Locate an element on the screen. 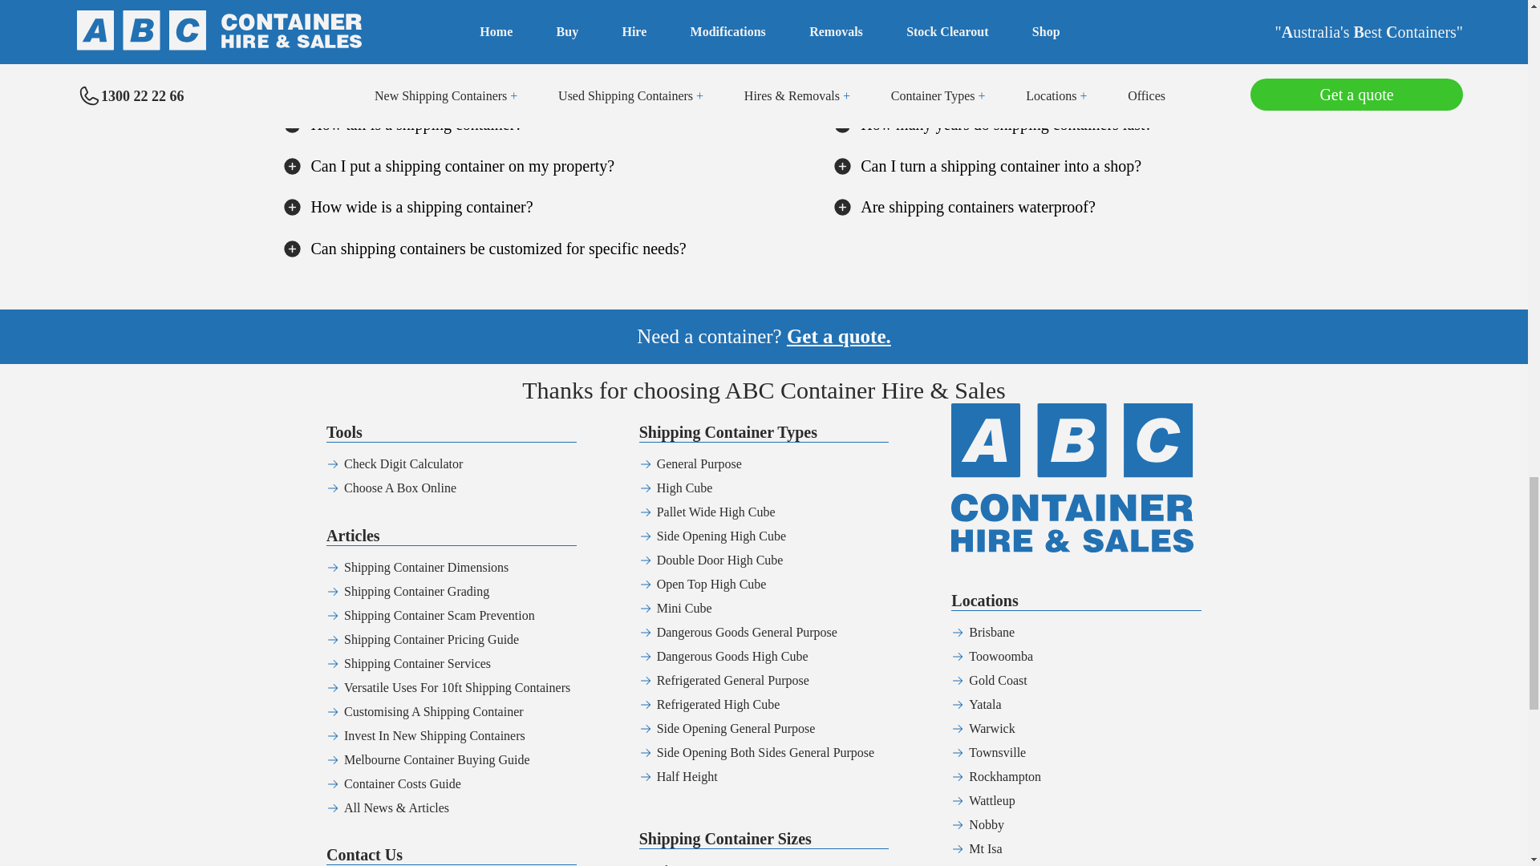  Check Digit Calculator is located at coordinates (403, 463).